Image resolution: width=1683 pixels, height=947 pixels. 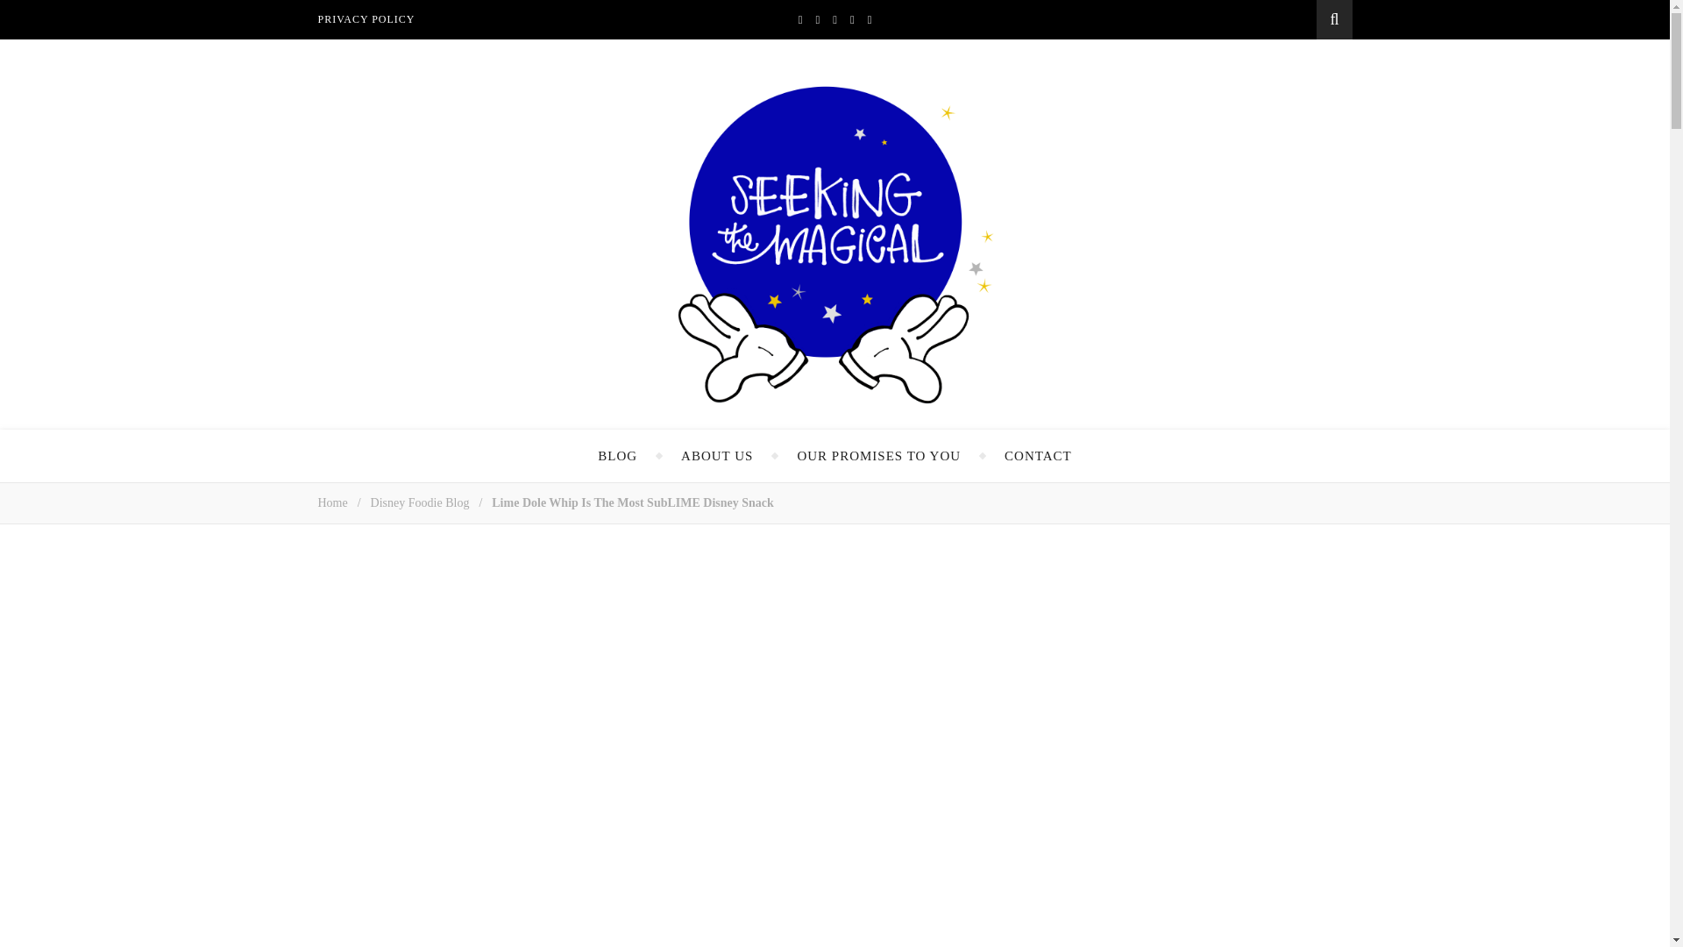 What do you see at coordinates (1199, 794) in the screenshot?
I see `Sign up` at bounding box center [1199, 794].